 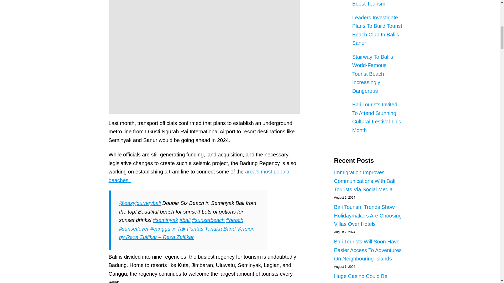 What do you see at coordinates (185, 220) in the screenshot?
I see `bali` at bounding box center [185, 220].